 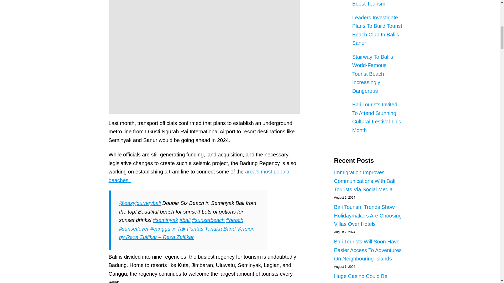 What do you see at coordinates (185, 220) in the screenshot?
I see `bali` at bounding box center [185, 220].